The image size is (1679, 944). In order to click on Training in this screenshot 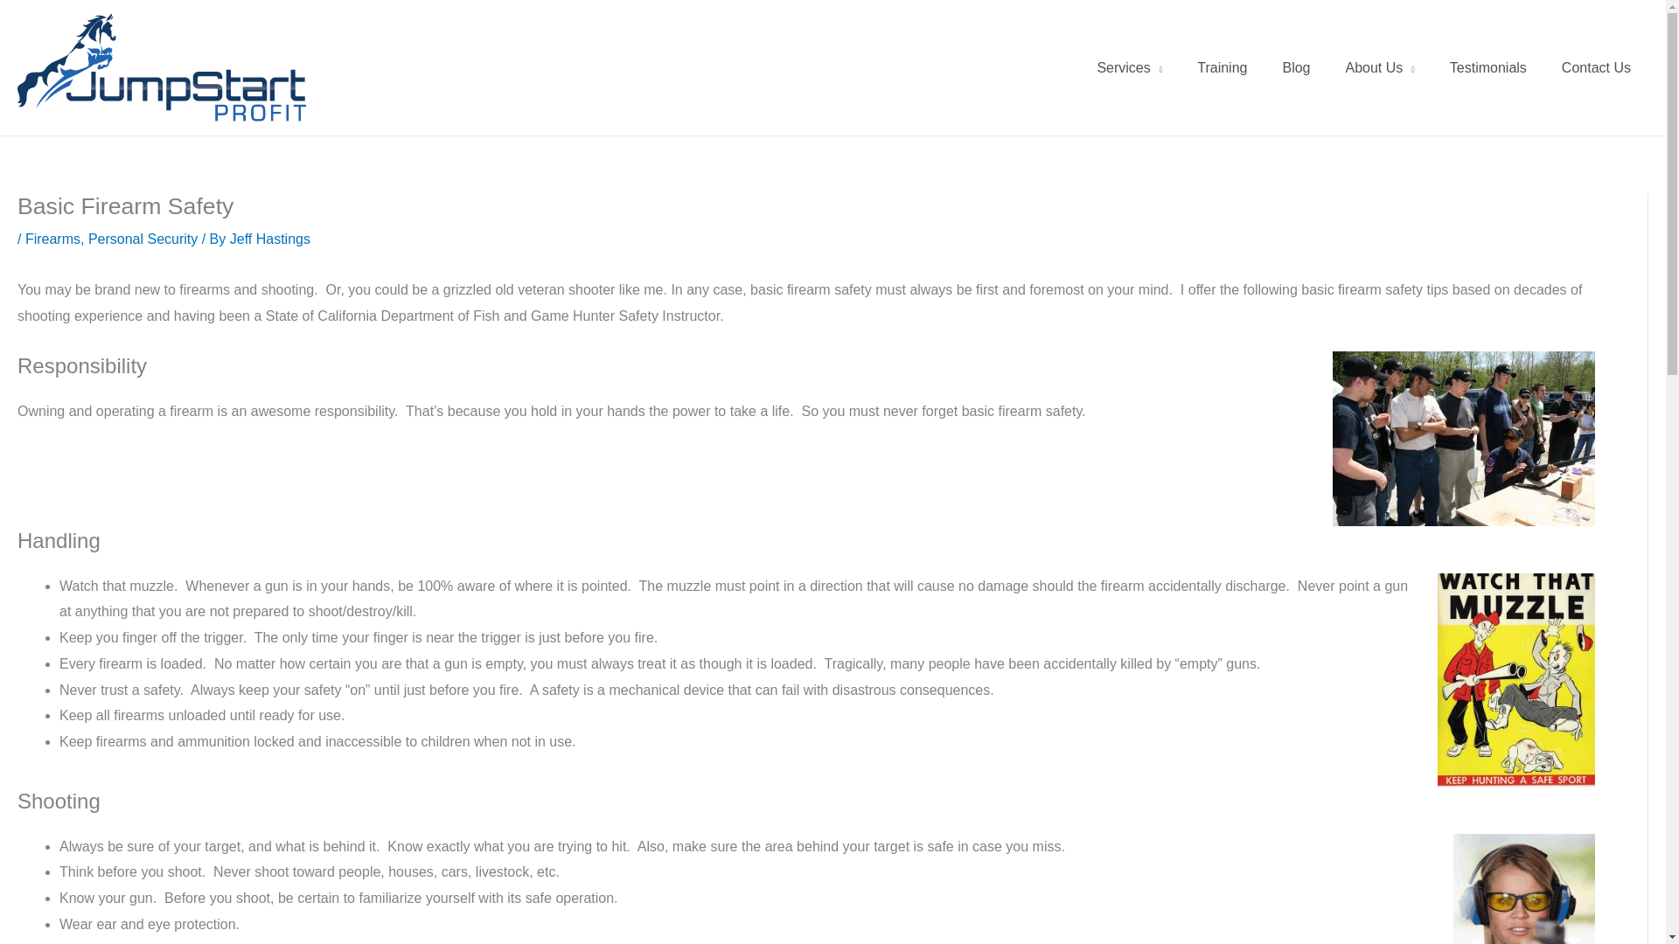, I will do `click(1222, 68)`.